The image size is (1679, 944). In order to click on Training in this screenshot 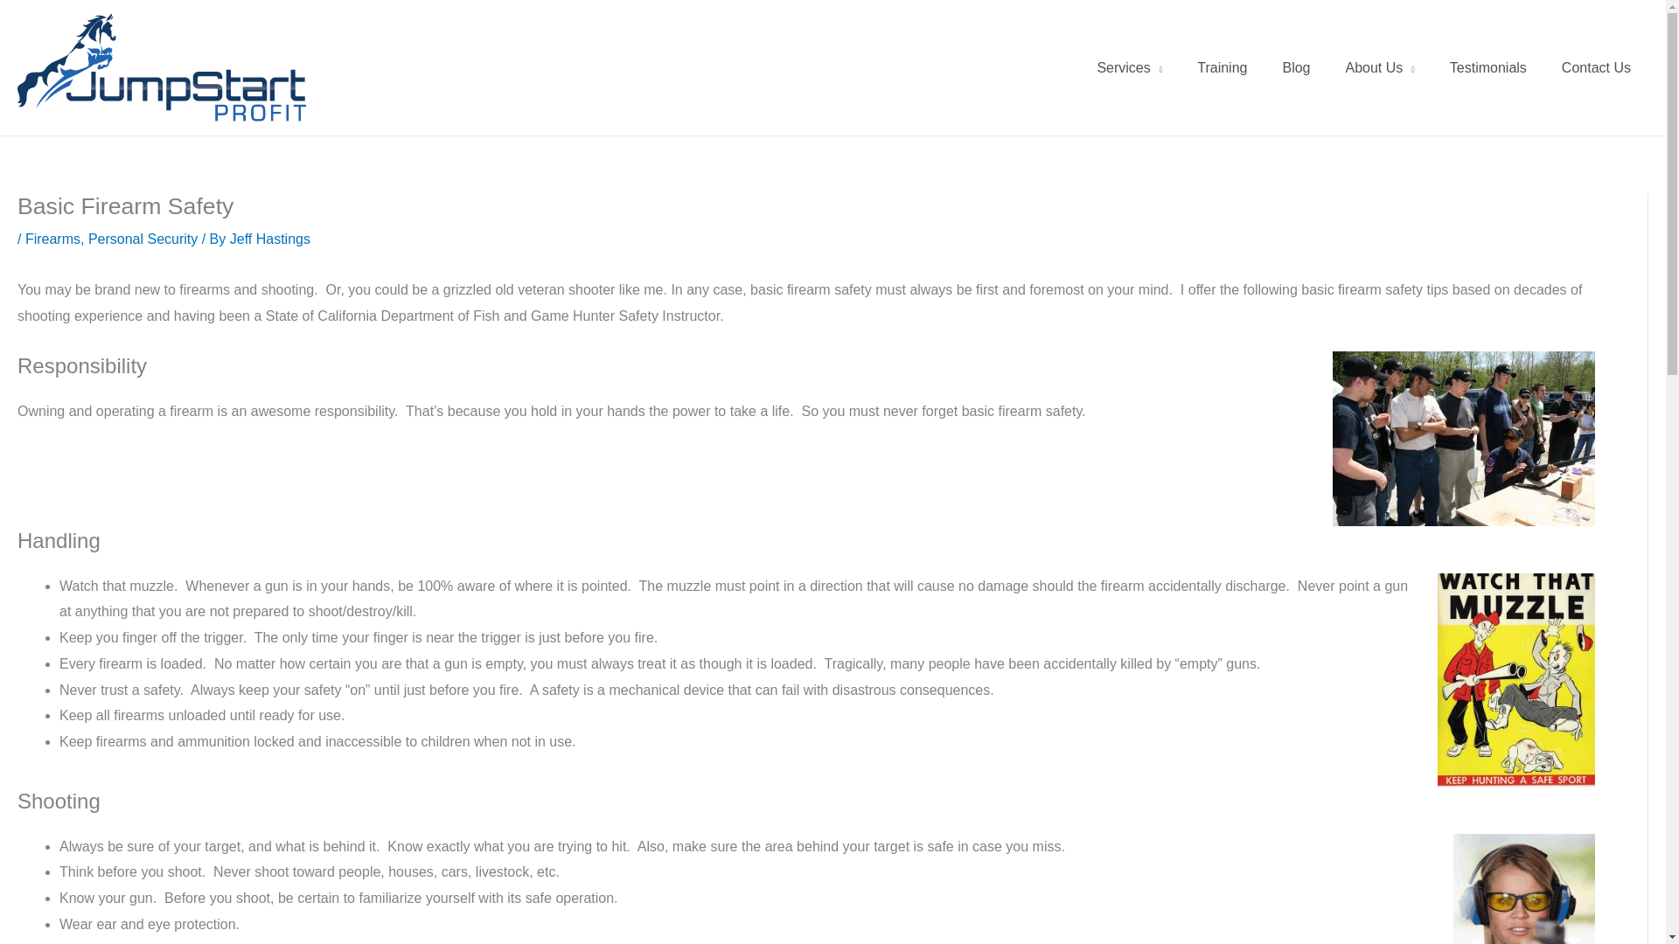, I will do `click(1222, 68)`.